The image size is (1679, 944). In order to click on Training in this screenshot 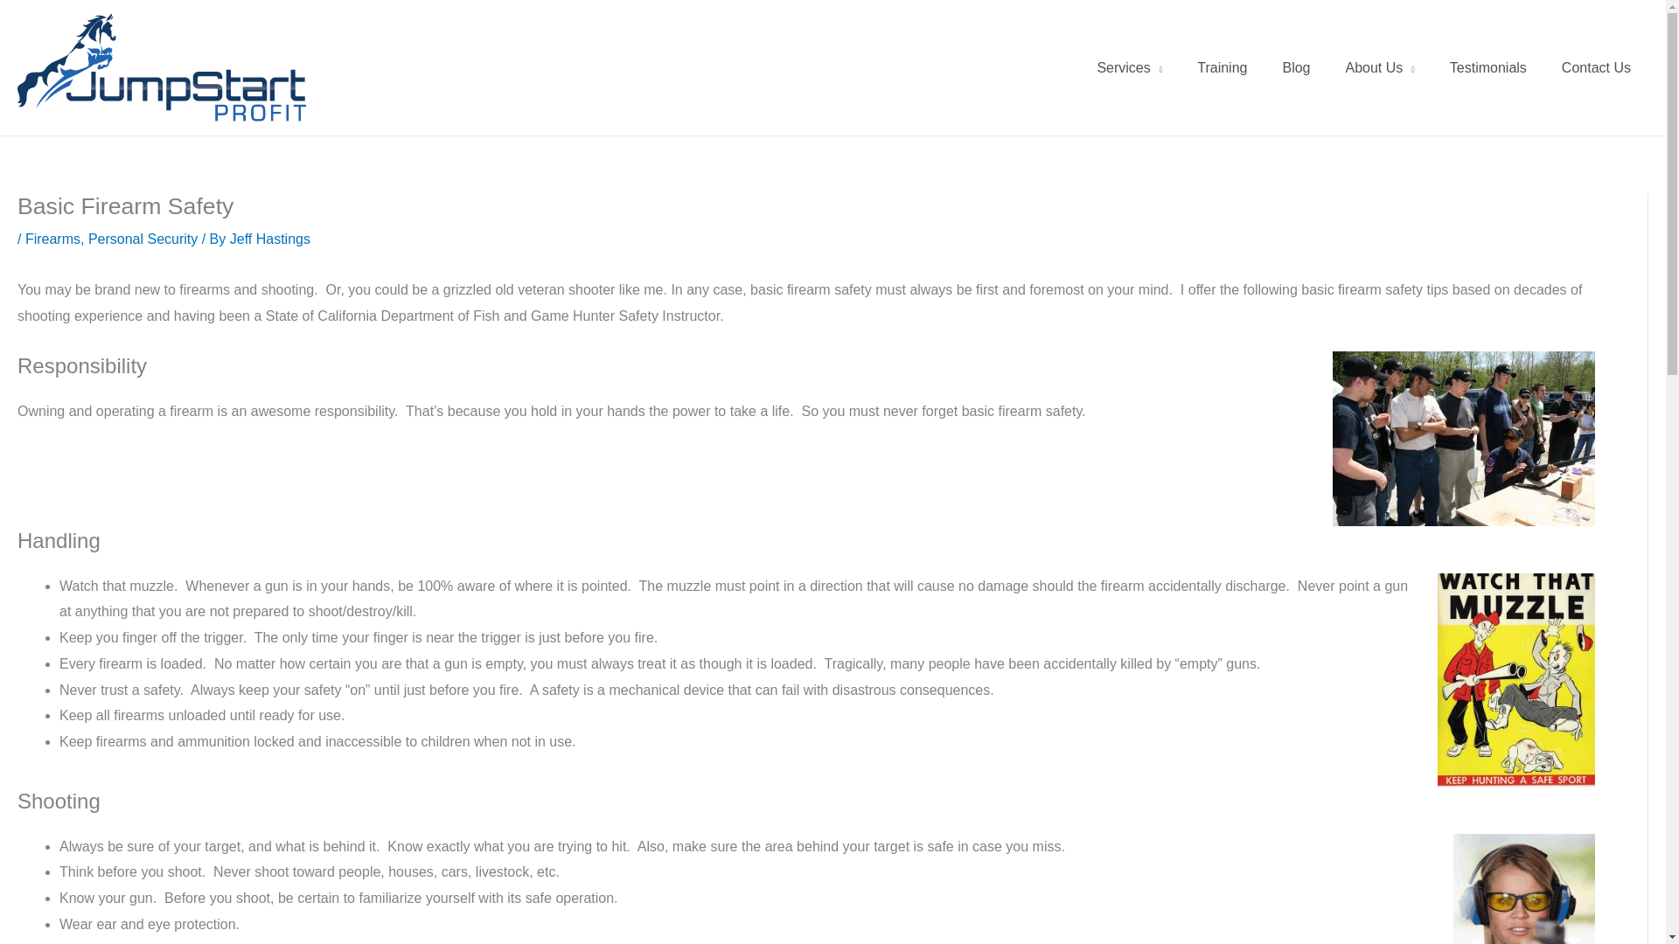, I will do `click(1222, 68)`.